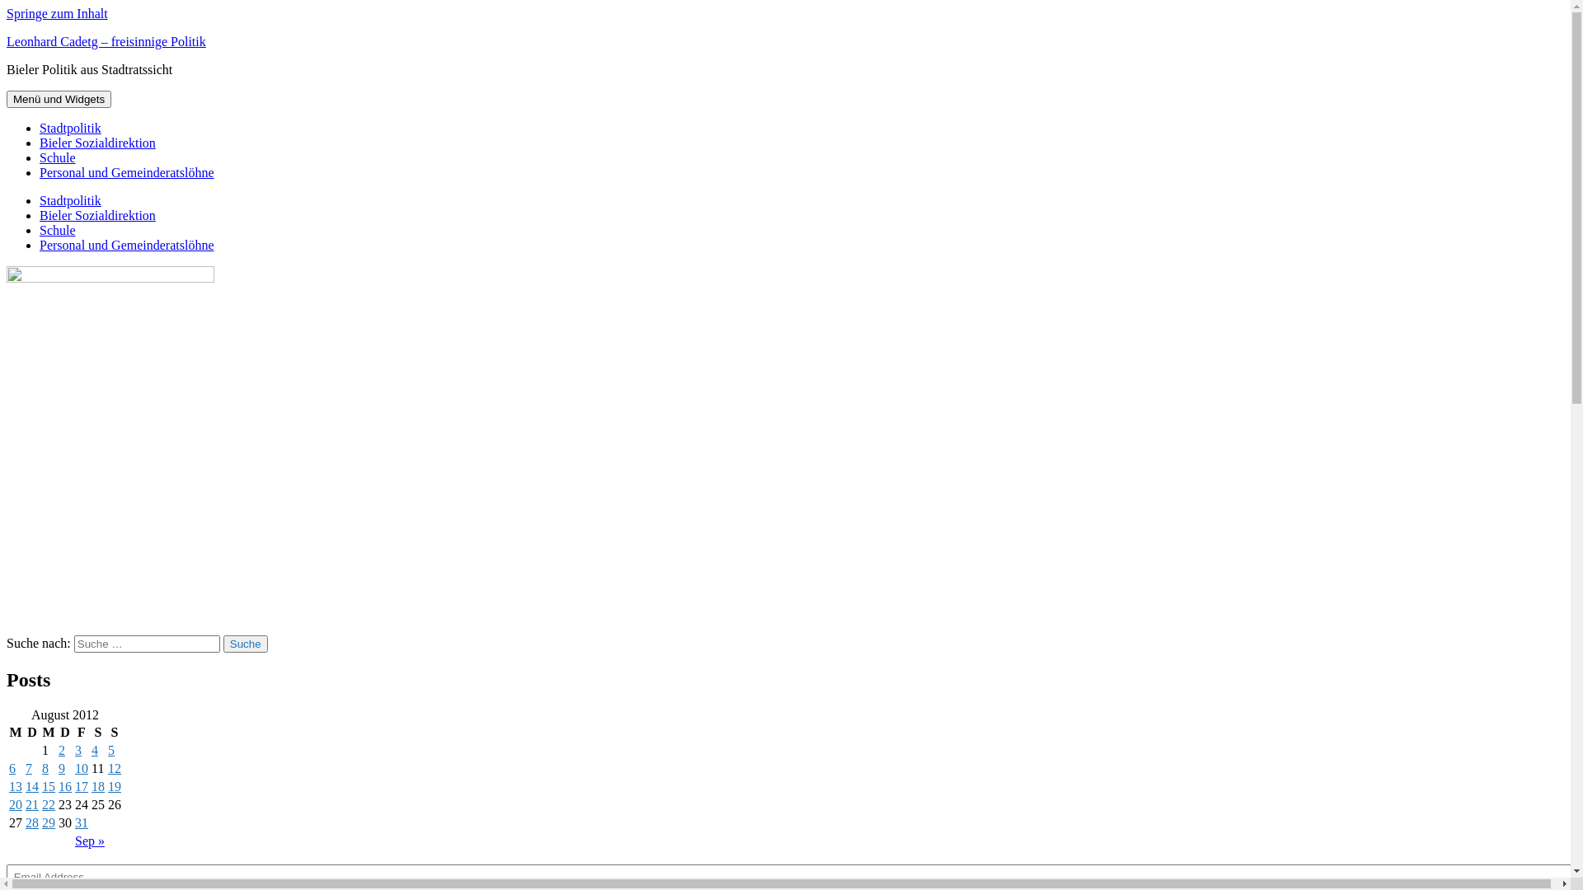  What do you see at coordinates (62, 750) in the screenshot?
I see `2` at bounding box center [62, 750].